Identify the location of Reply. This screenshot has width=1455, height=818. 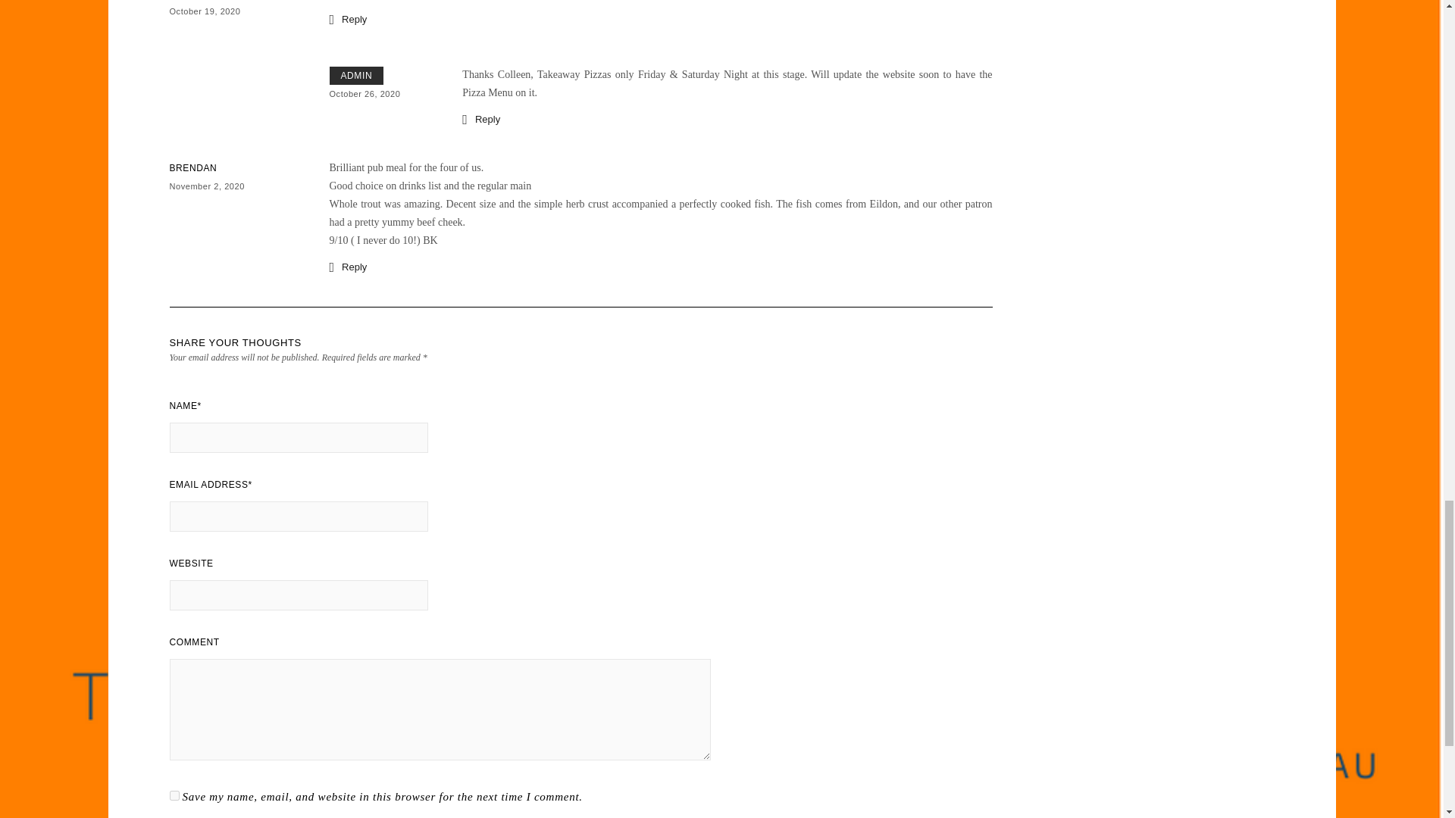
(481, 118).